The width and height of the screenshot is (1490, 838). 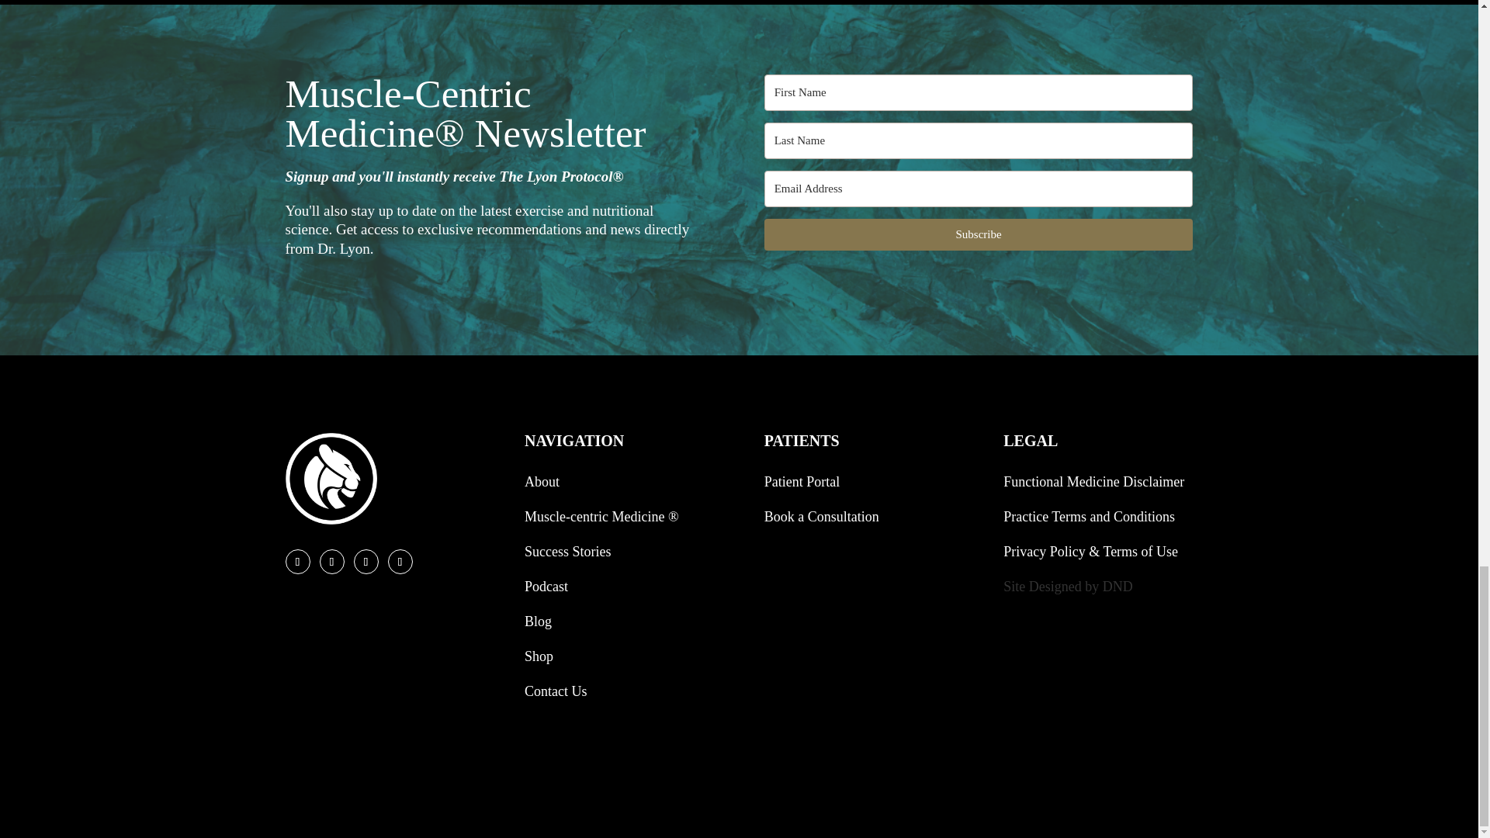 I want to click on Follow on Youtube, so click(x=400, y=562).